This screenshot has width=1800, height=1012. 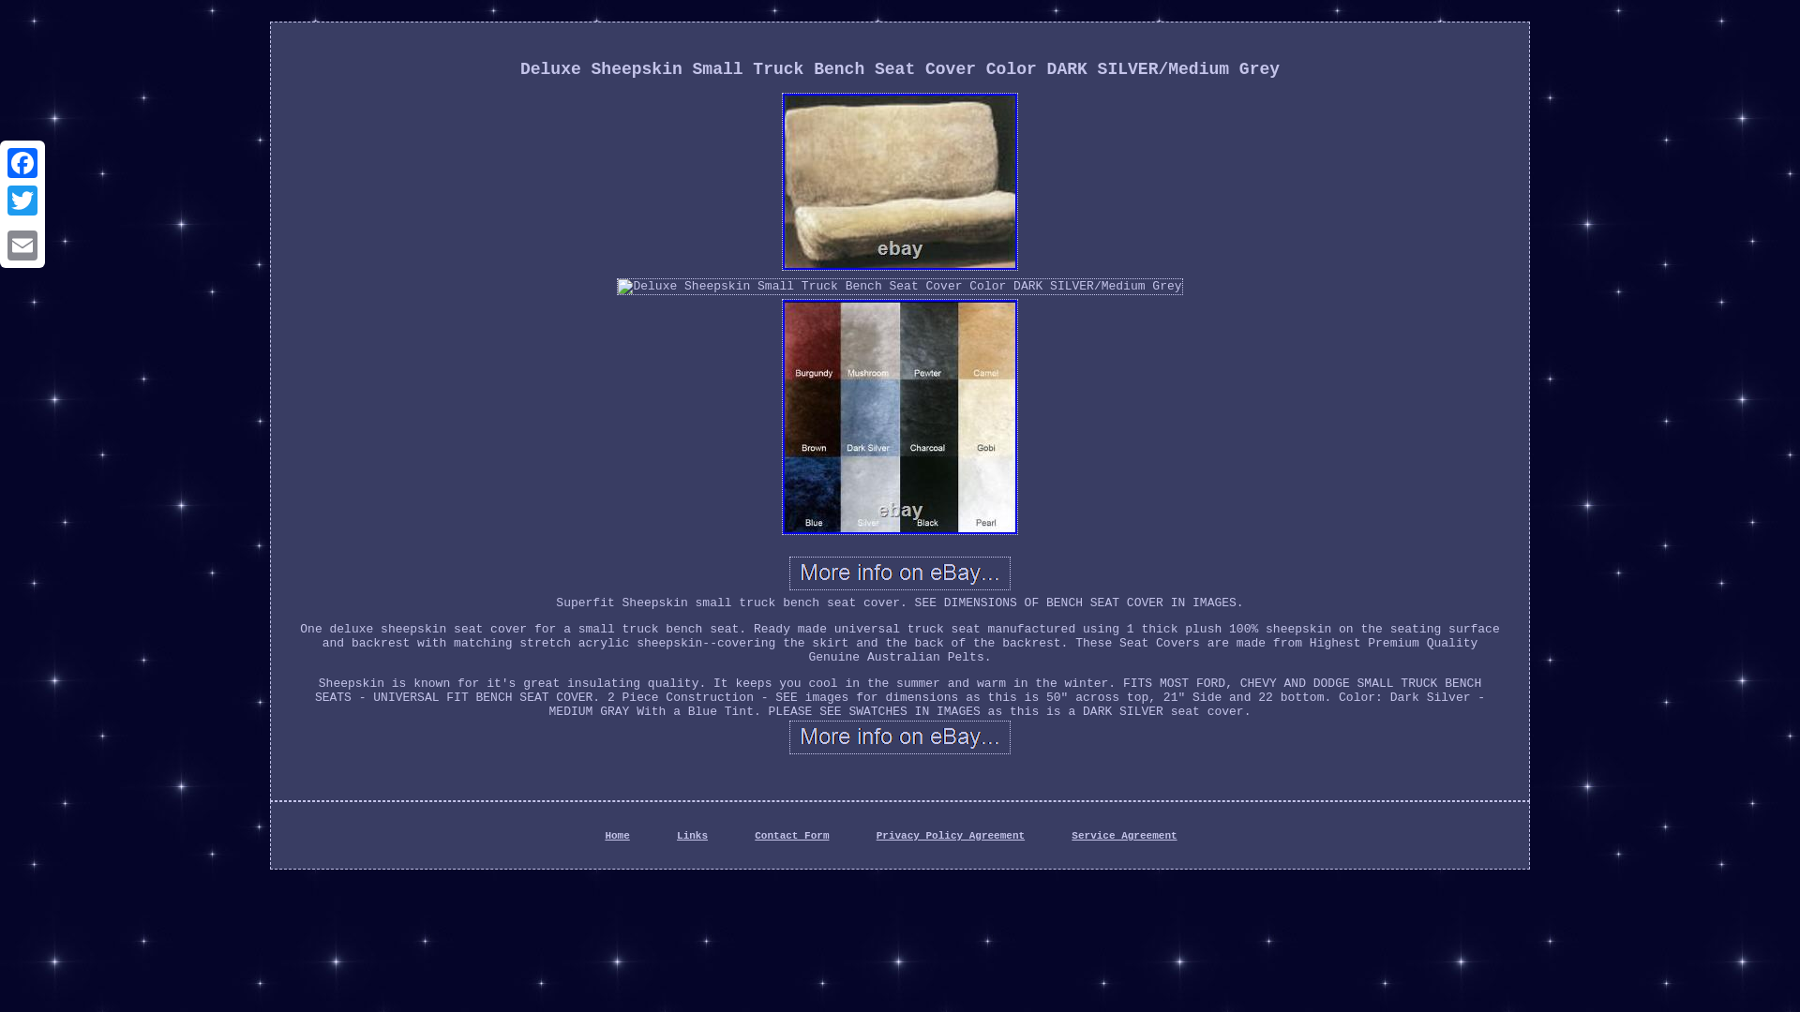 I want to click on Links, so click(x=692, y=835).